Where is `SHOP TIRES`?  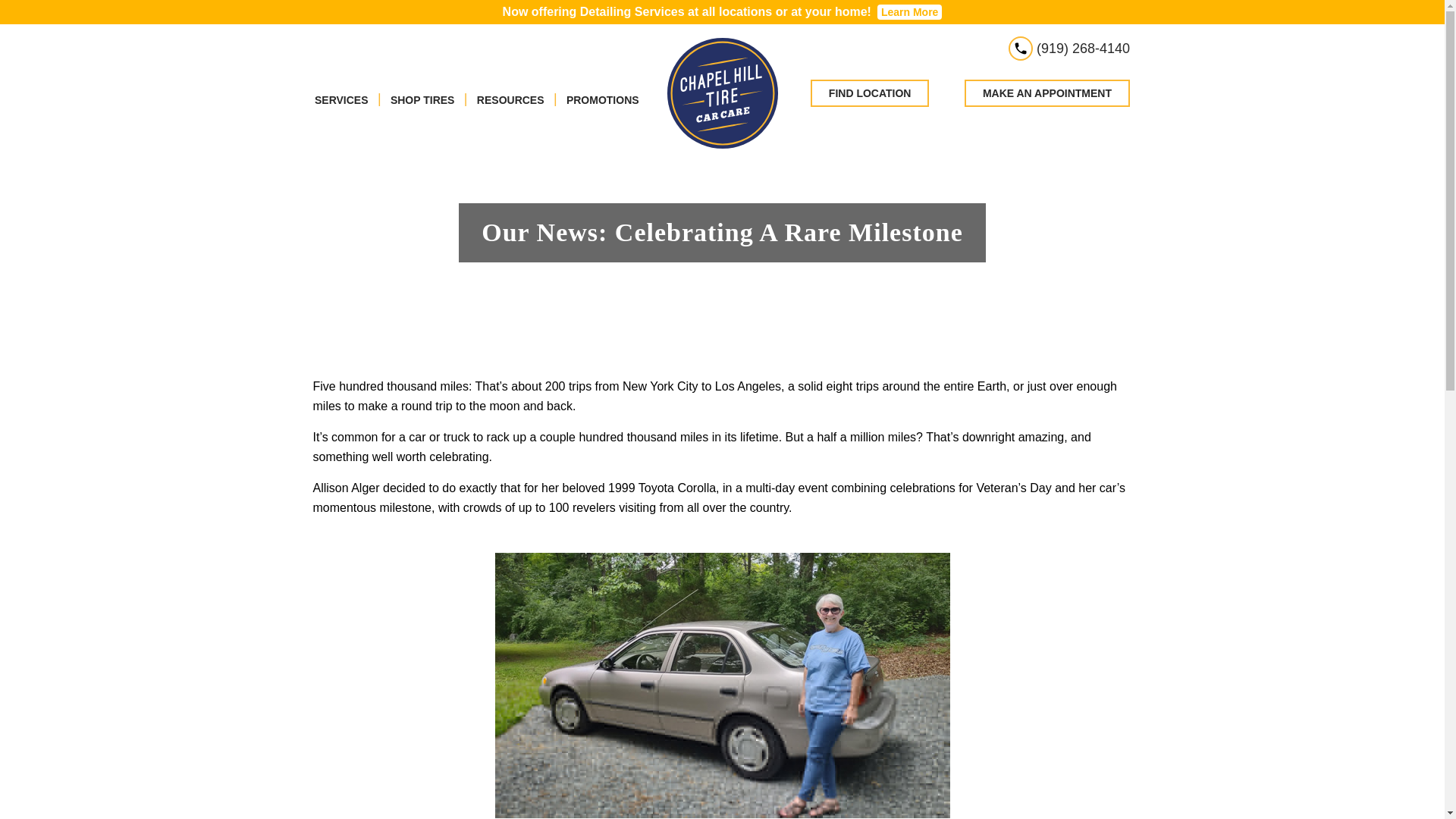 SHOP TIRES is located at coordinates (422, 100).